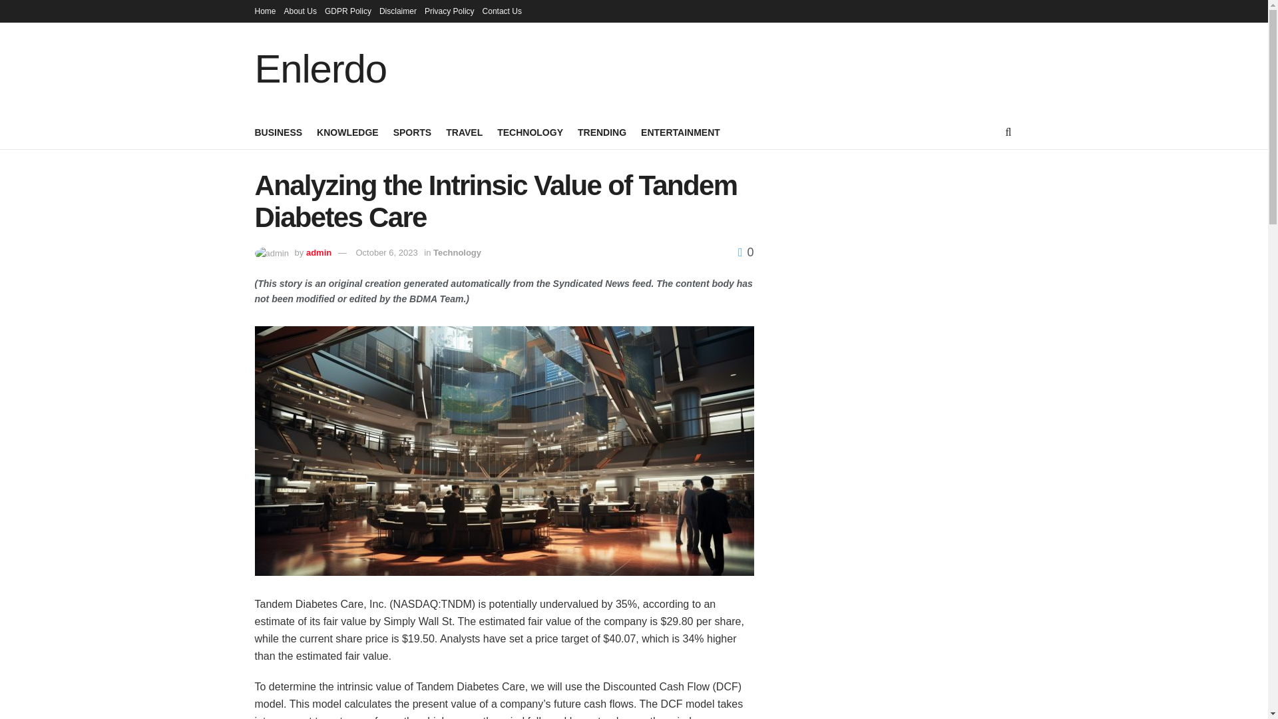 Image resolution: width=1278 pixels, height=719 pixels. I want to click on TRENDING, so click(602, 132).